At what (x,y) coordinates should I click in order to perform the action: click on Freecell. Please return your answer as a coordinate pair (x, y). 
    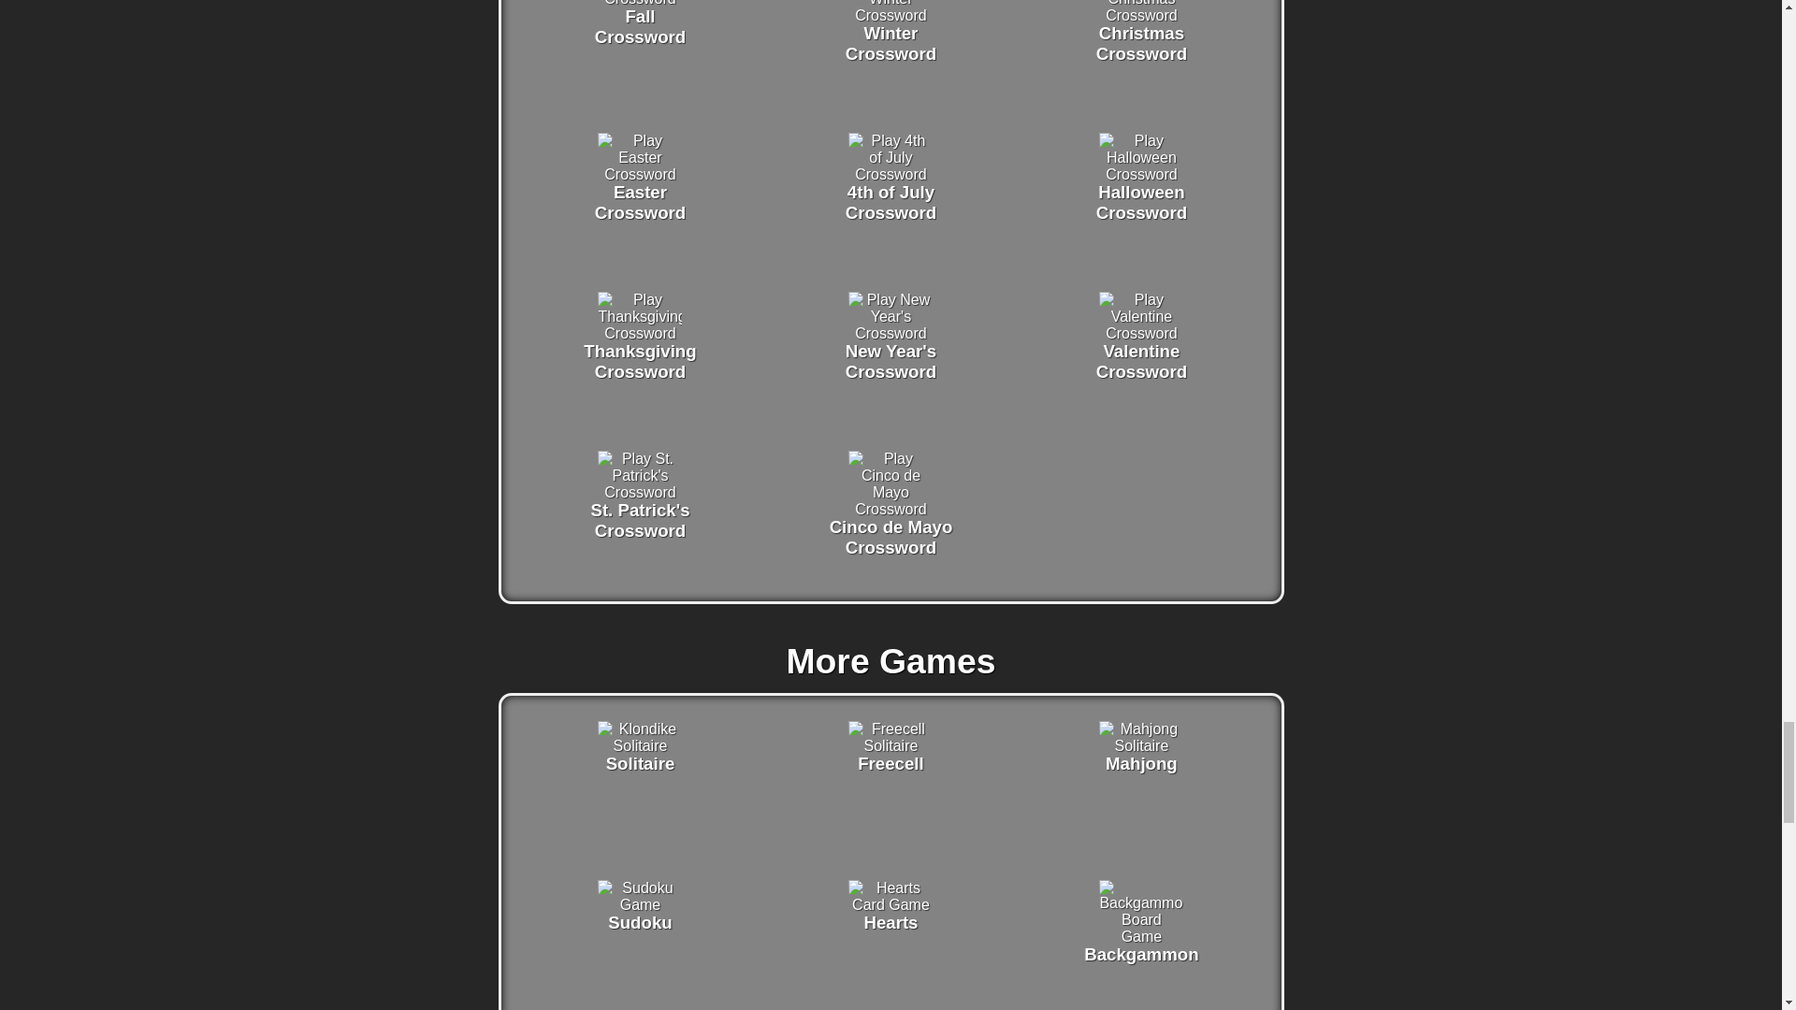
    Looking at the image, I should click on (1141, 174).